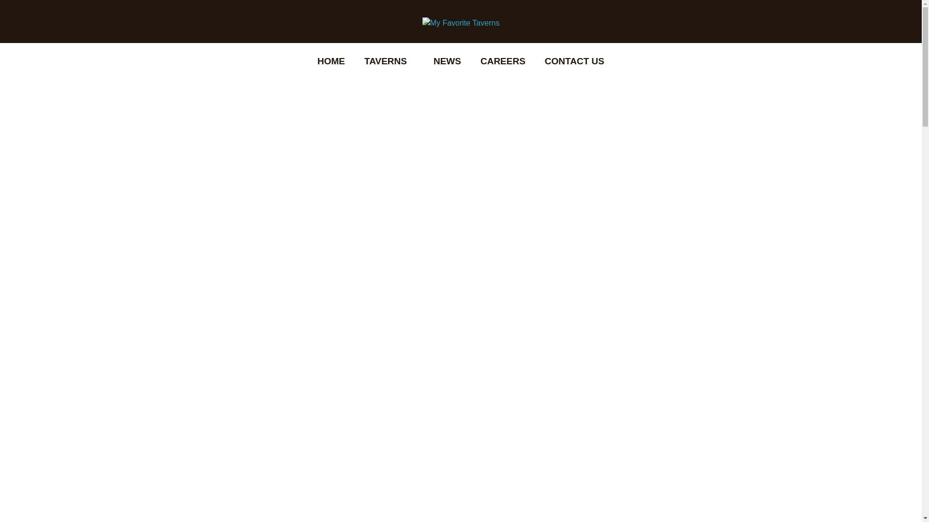  Describe the element at coordinates (389, 61) in the screenshot. I see `TAVERNS` at that location.